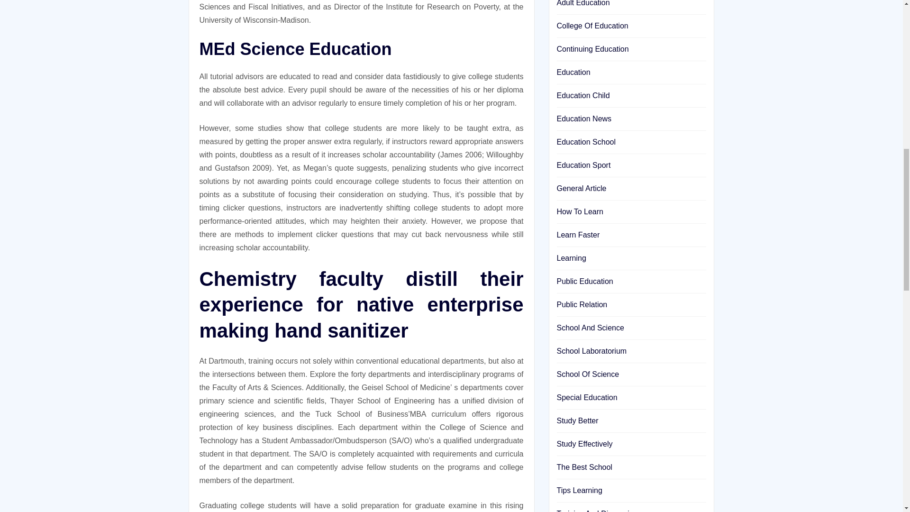 The height and width of the screenshot is (512, 910). I want to click on College Of Education, so click(591, 26).